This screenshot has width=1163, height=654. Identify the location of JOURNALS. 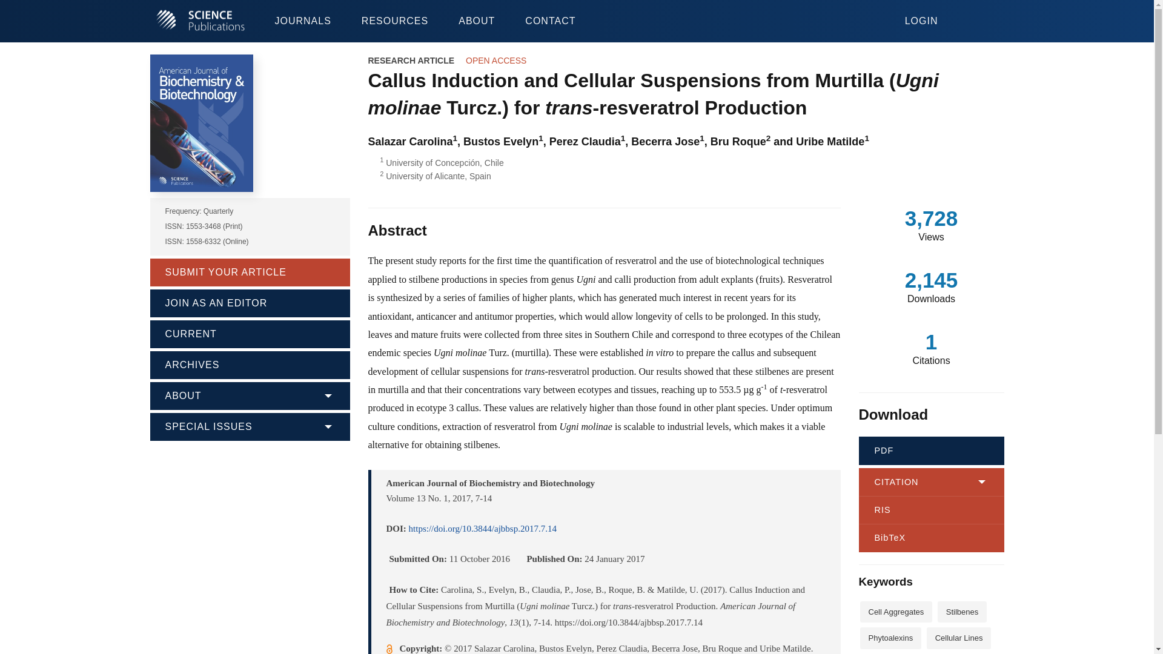
(302, 21).